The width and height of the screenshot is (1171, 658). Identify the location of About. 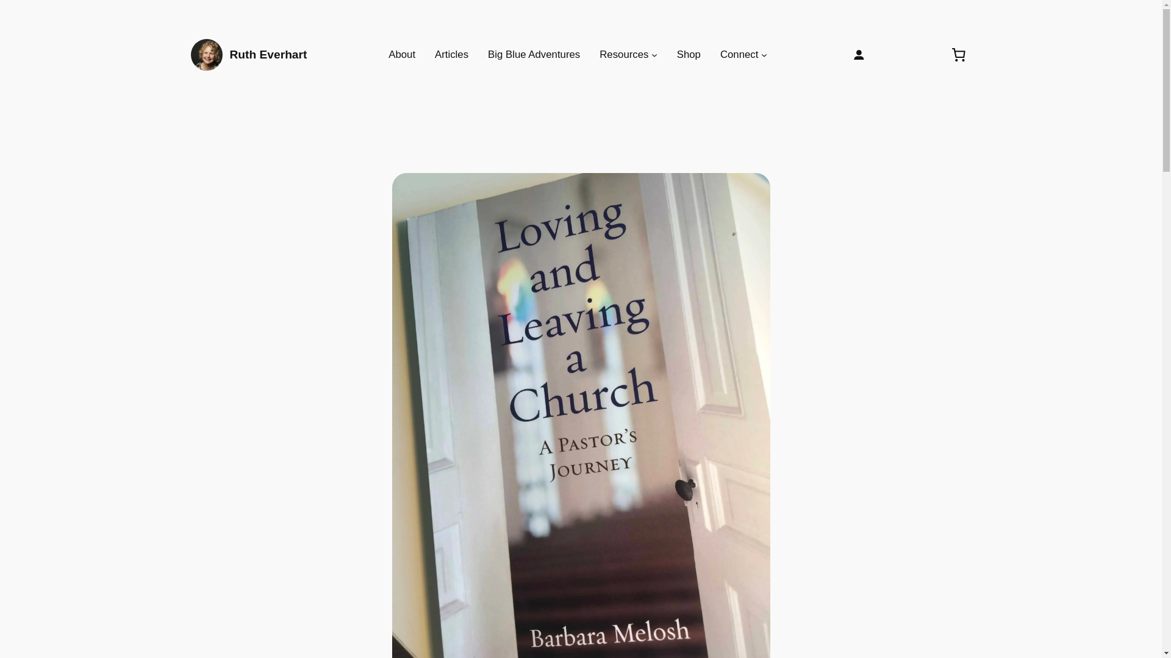
(402, 54).